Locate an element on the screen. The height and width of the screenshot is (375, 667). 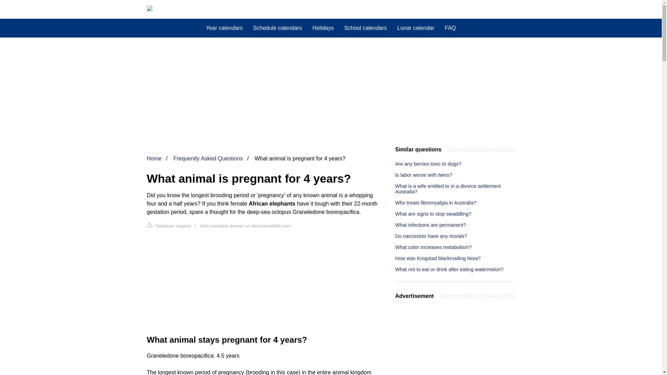
School calendars is located at coordinates (365, 28).